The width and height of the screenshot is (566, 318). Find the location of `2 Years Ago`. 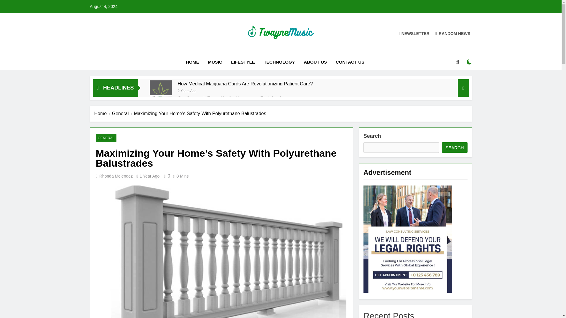

2 Years Ago is located at coordinates (187, 91).